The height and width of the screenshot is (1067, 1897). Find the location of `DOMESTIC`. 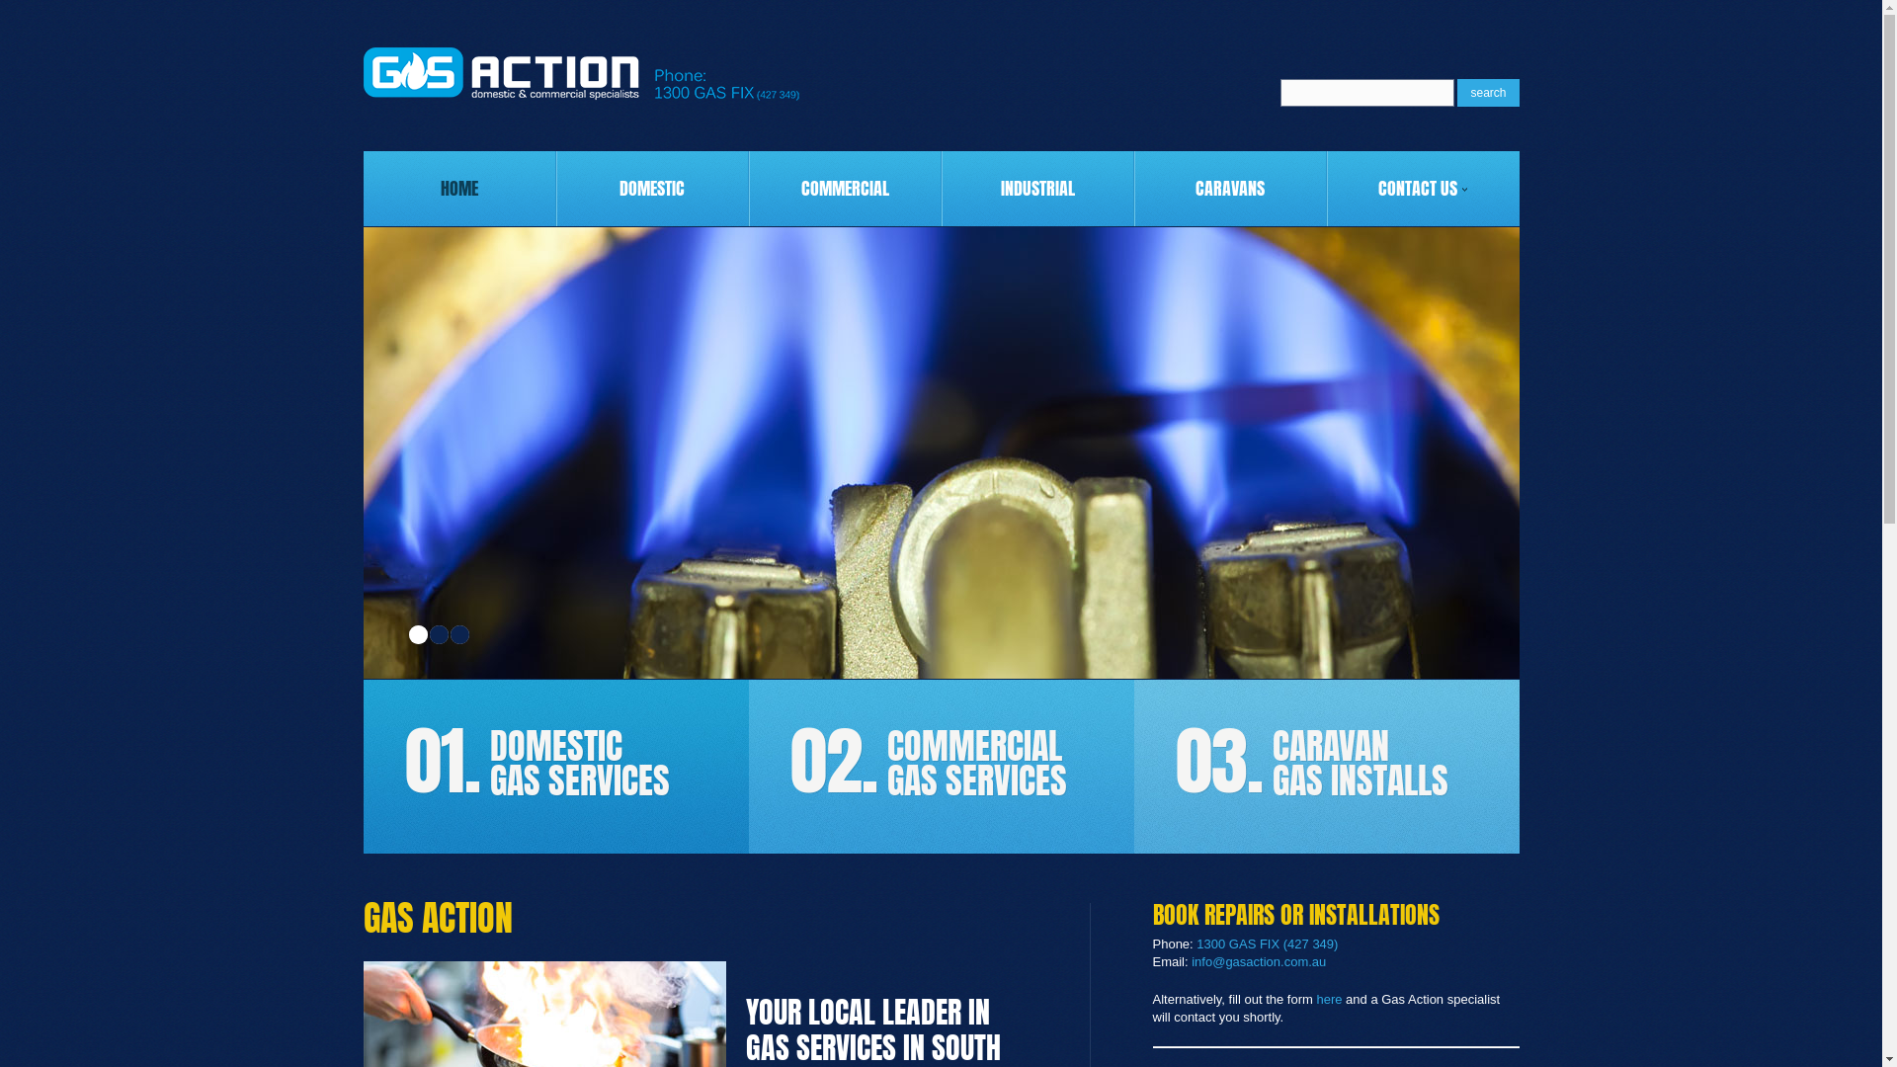

DOMESTIC is located at coordinates (652, 189).